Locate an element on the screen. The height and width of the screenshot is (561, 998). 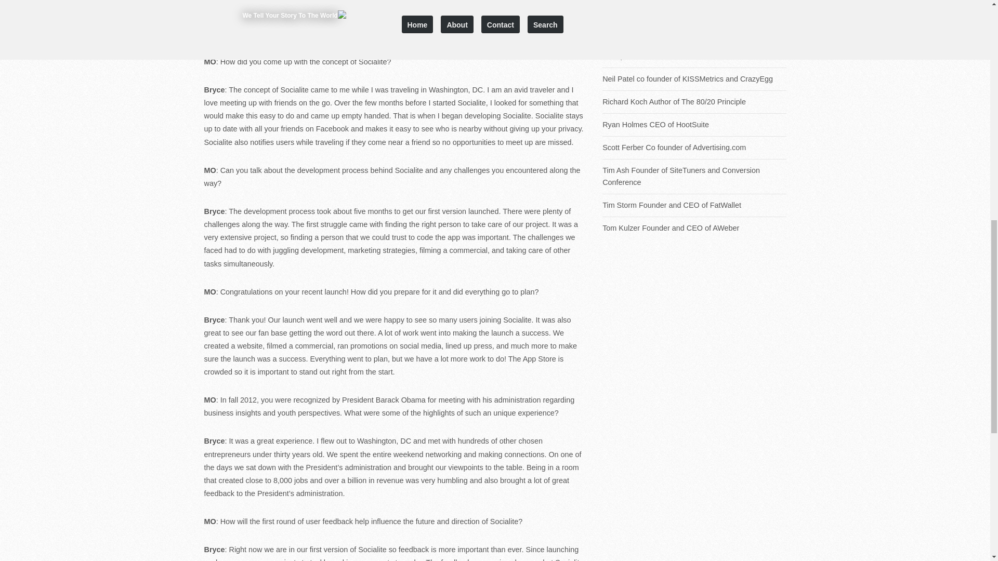
Tom Kulzer Founder and CEO of AWeber is located at coordinates (694, 228).